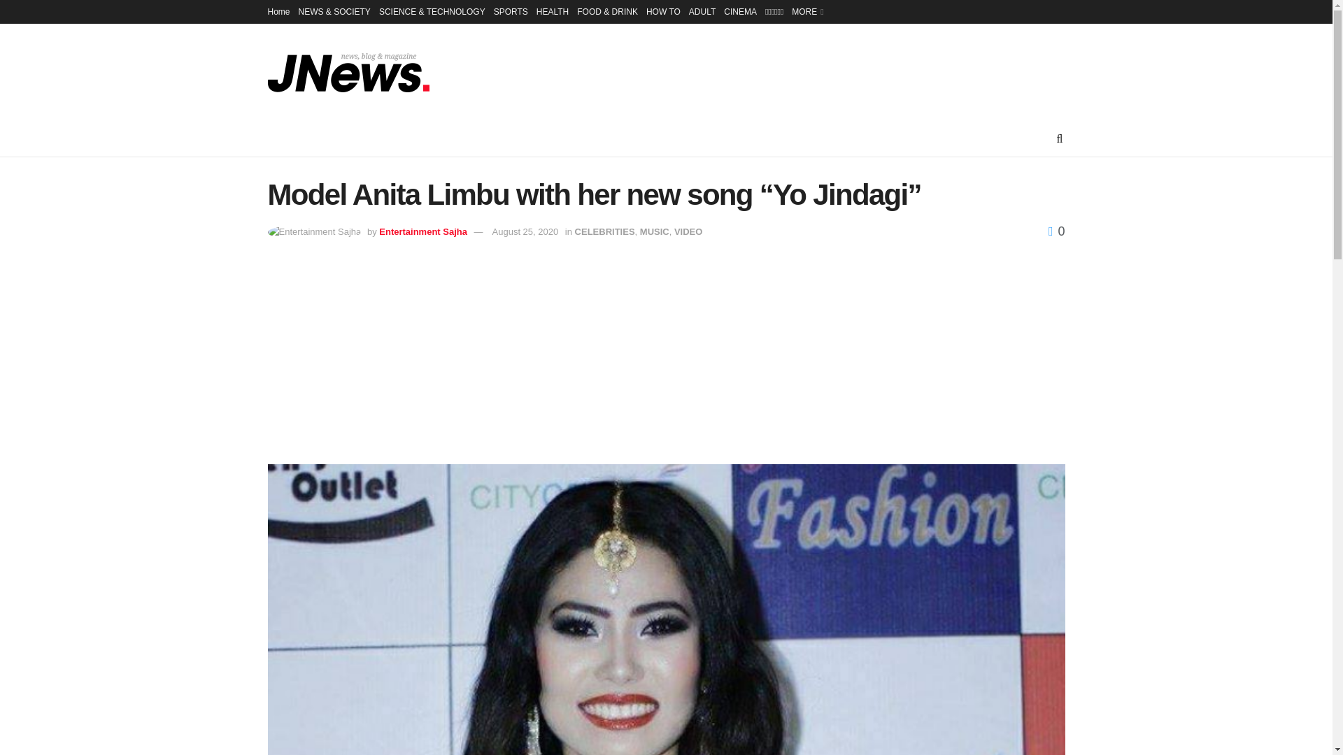 The height and width of the screenshot is (755, 1343). I want to click on MORE, so click(806, 11).